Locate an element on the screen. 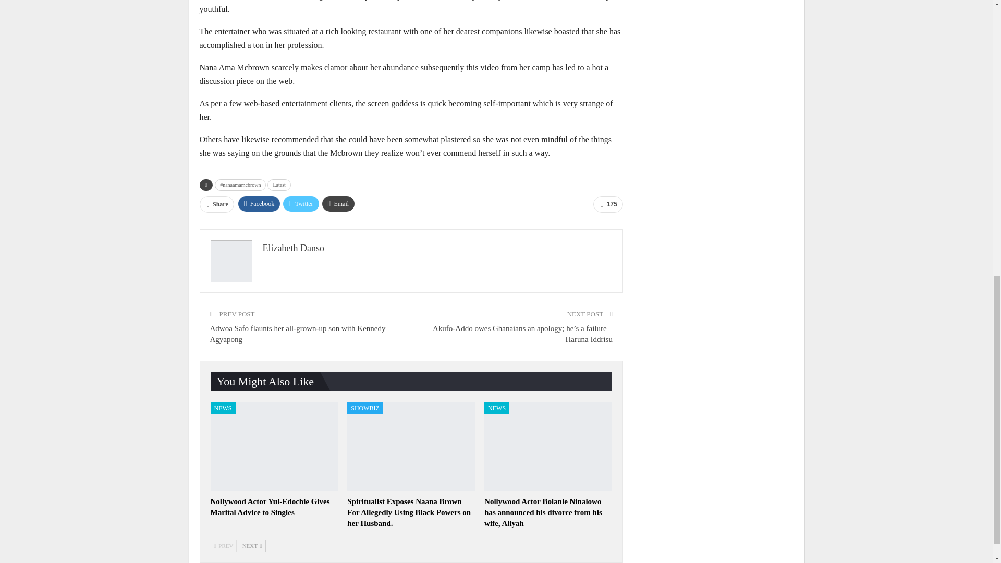 Image resolution: width=1001 pixels, height=563 pixels. Nollywood Actor Yul-Edochie Gives Marital Advice to Singles is located at coordinates (274, 446).